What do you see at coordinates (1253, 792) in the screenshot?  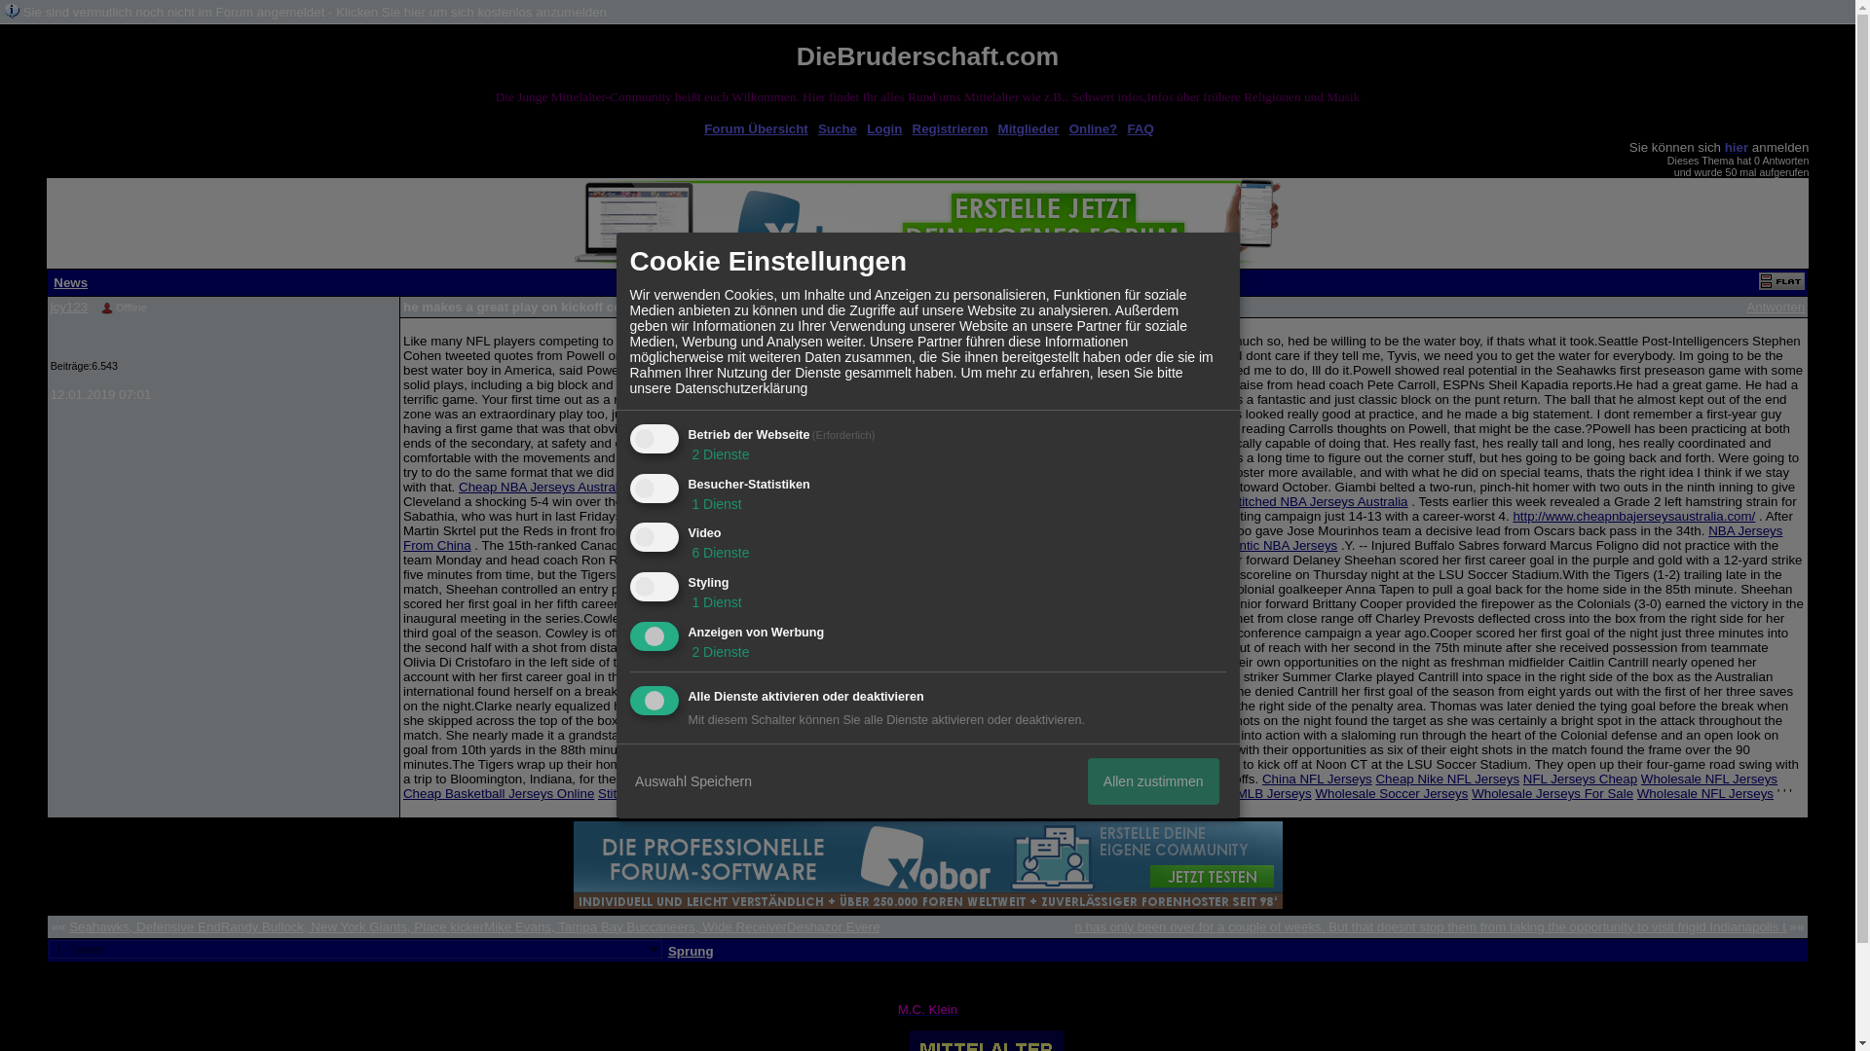 I see `Cheap MLB Jerseys` at bounding box center [1253, 792].